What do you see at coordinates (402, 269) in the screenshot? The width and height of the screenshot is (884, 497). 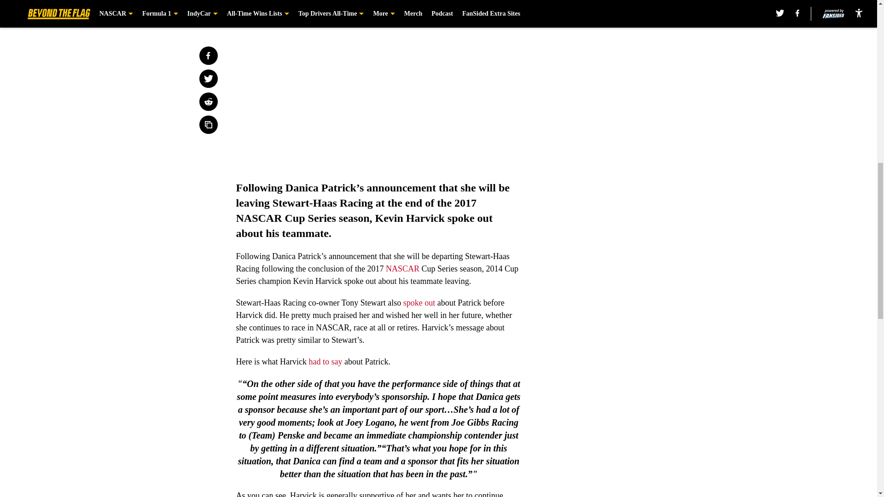 I see `NASCAR` at bounding box center [402, 269].